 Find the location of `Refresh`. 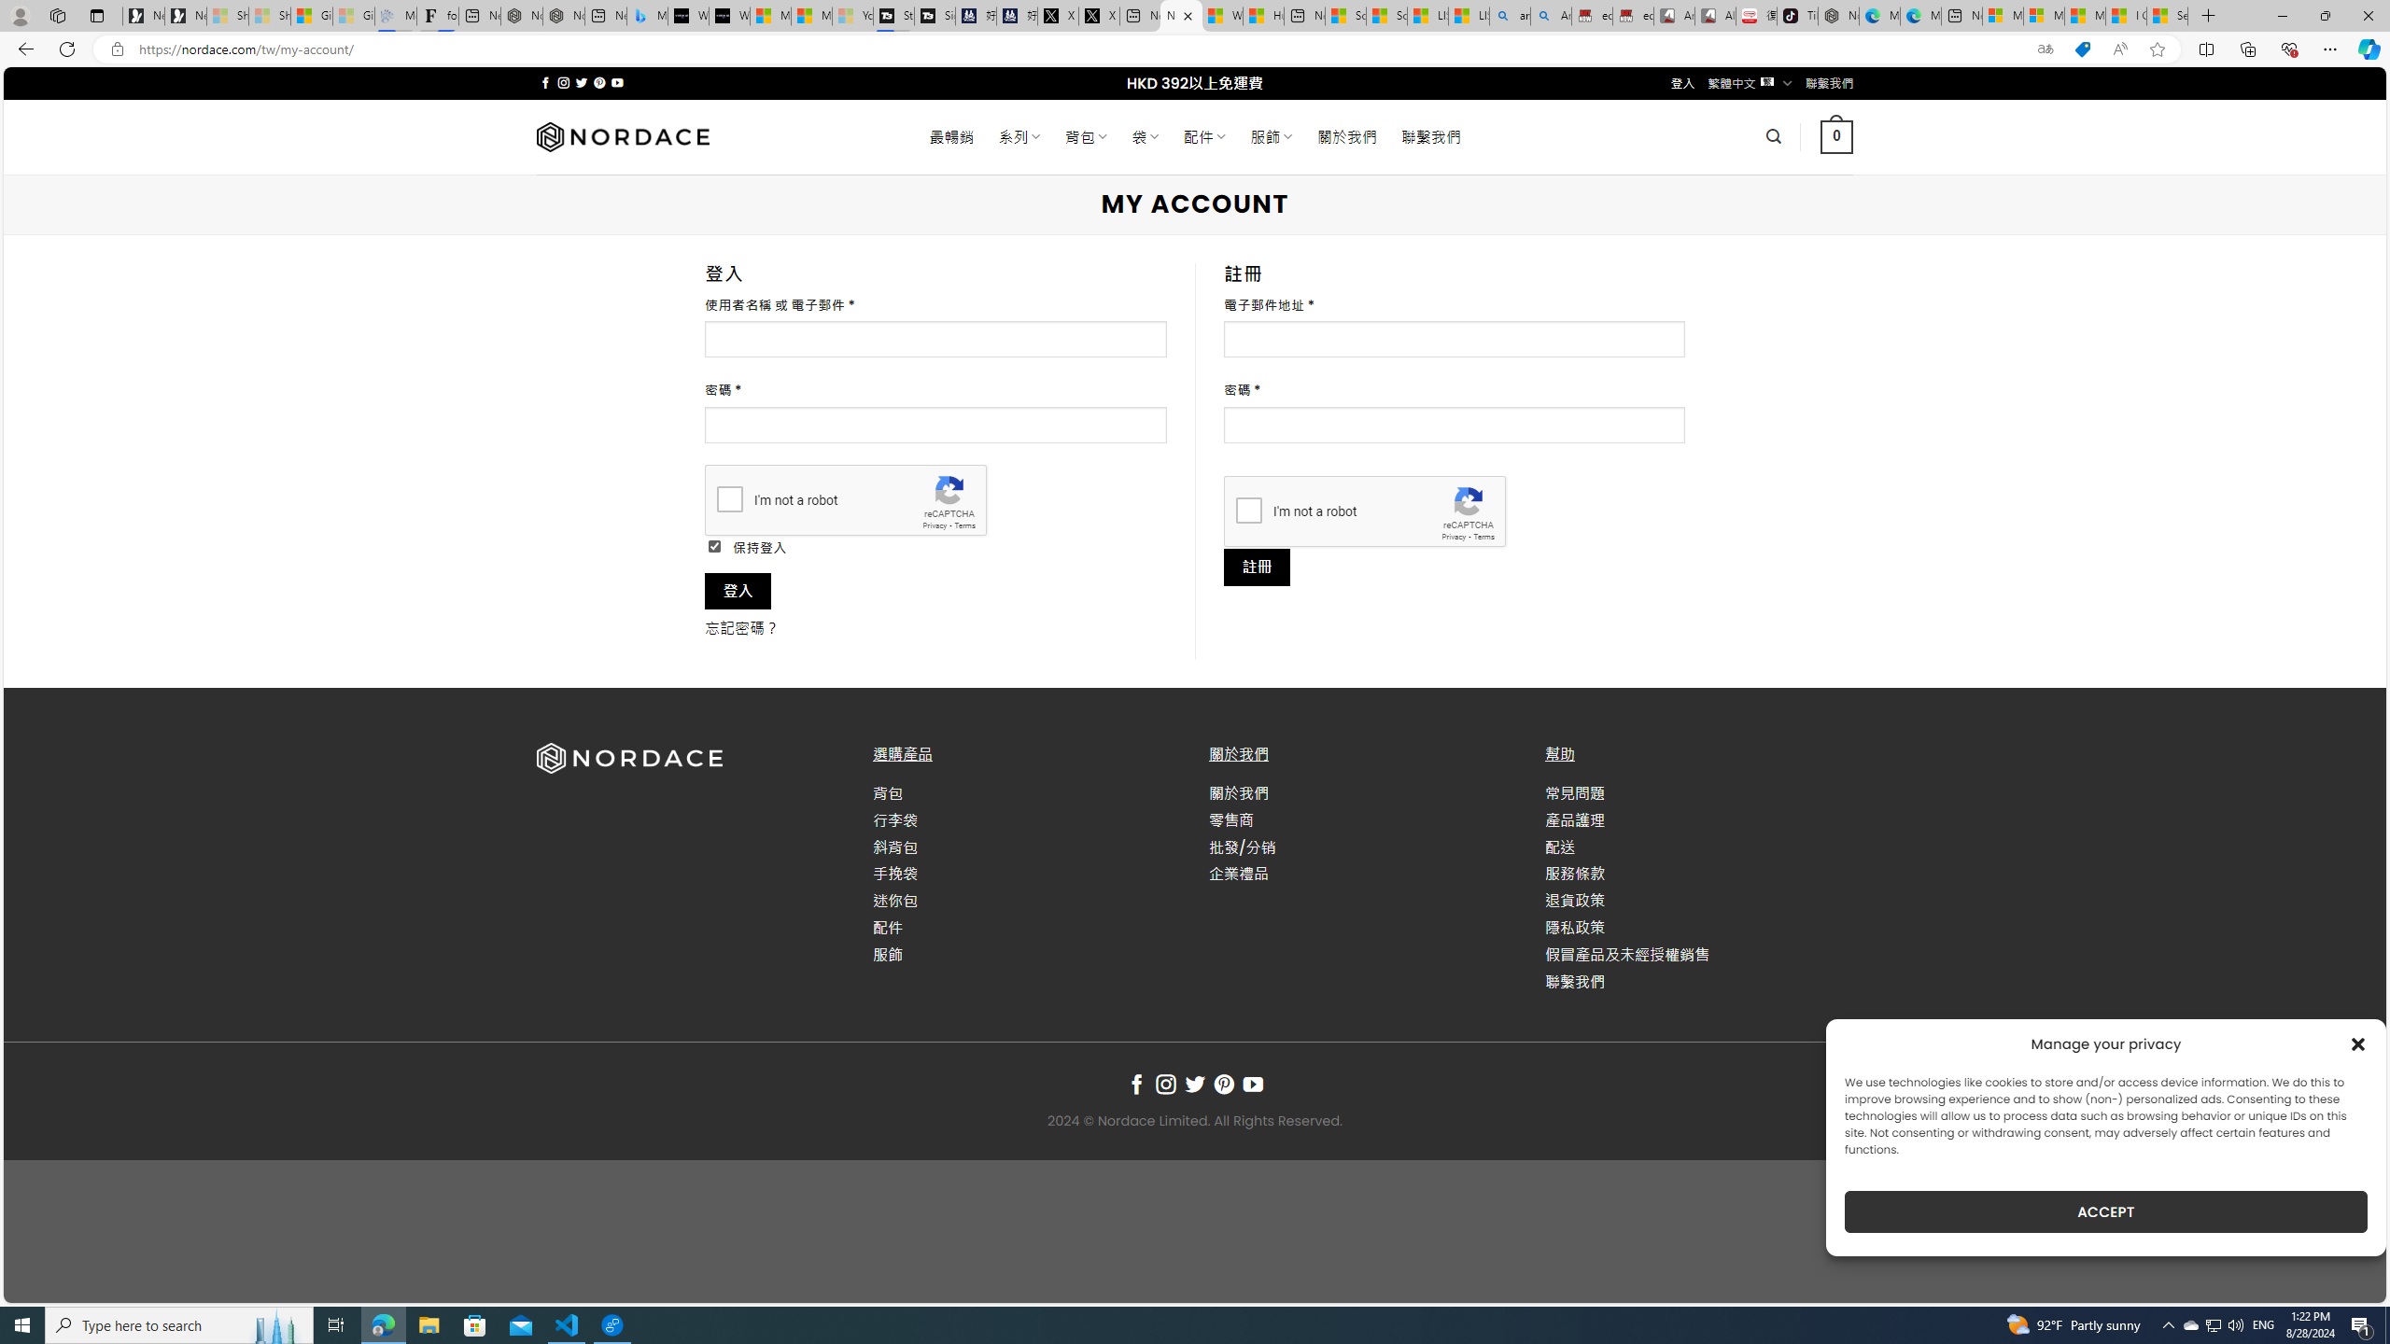

Refresh is located at coordinates (67, 49).